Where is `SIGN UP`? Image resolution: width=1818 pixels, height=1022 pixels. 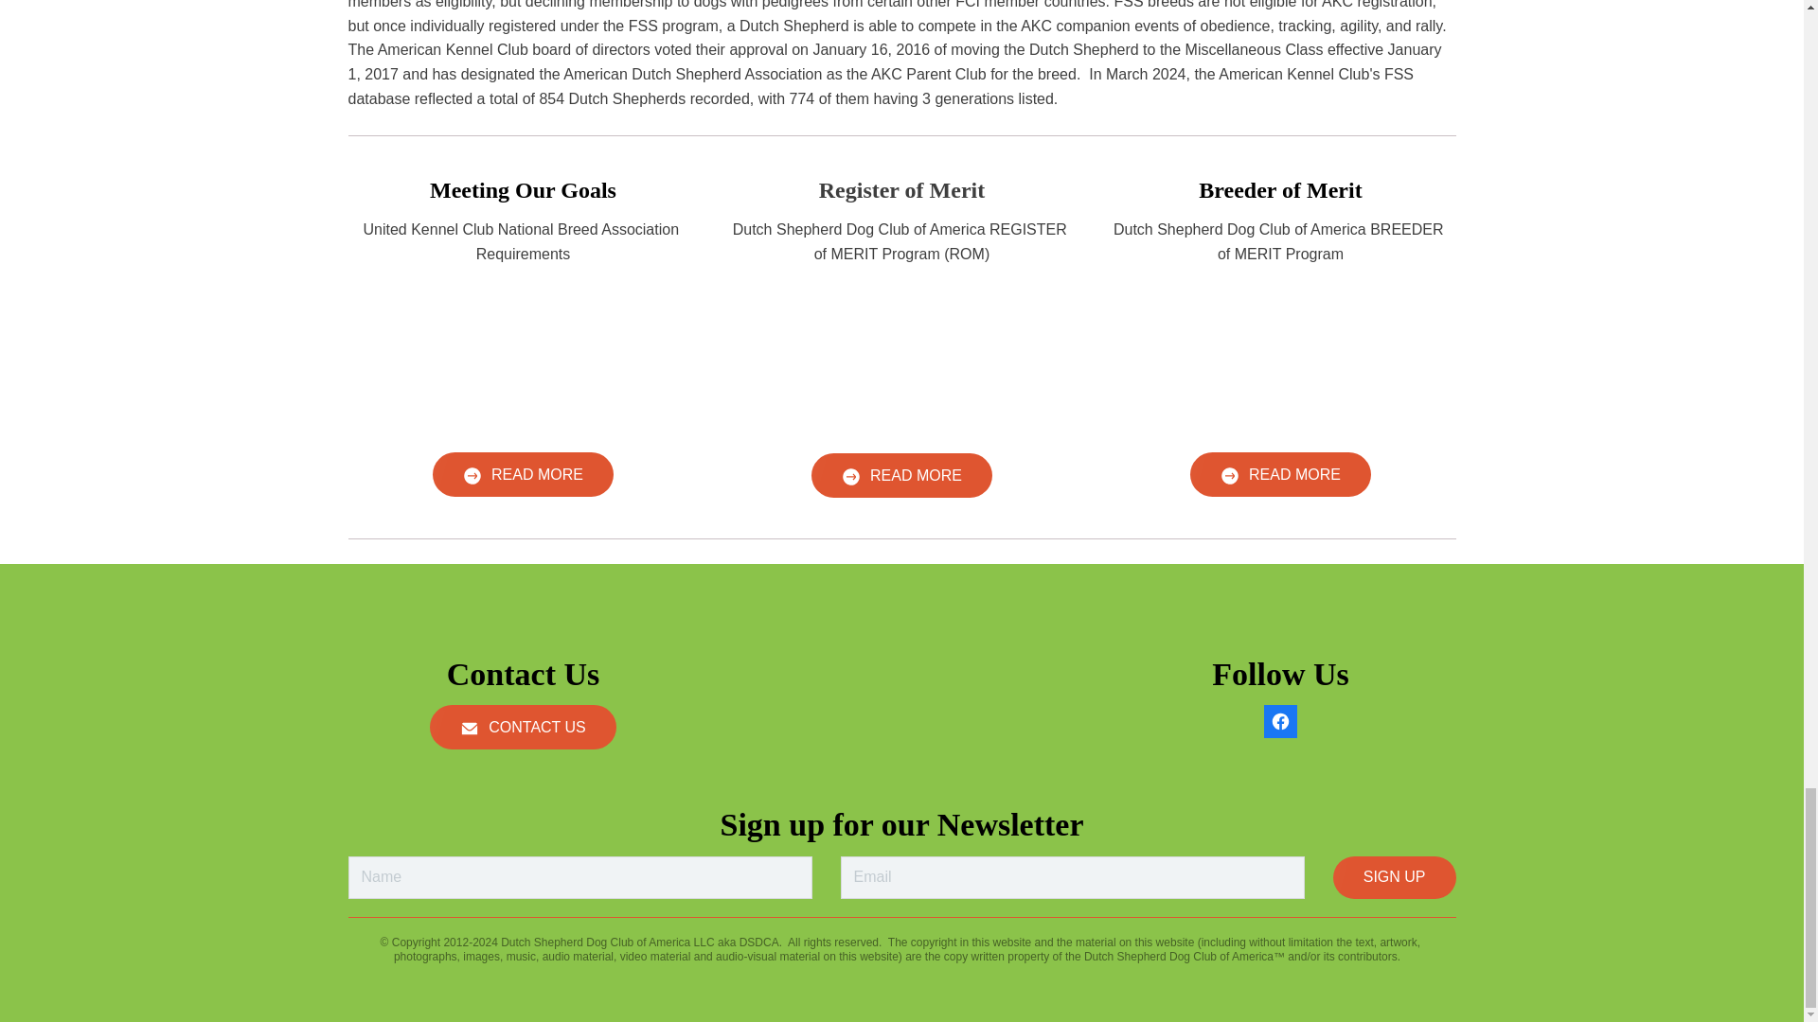
SIGN UP is located at coordinates (1394, 878).